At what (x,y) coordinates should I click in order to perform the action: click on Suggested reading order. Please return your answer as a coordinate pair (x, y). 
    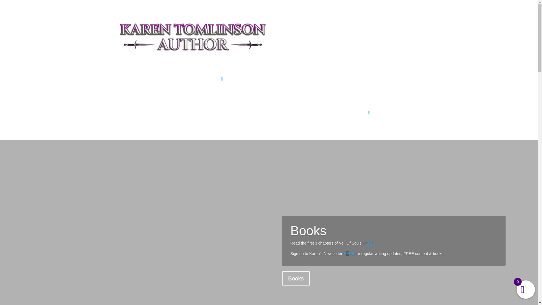
    Looking at the image, I should click on (259, 73).